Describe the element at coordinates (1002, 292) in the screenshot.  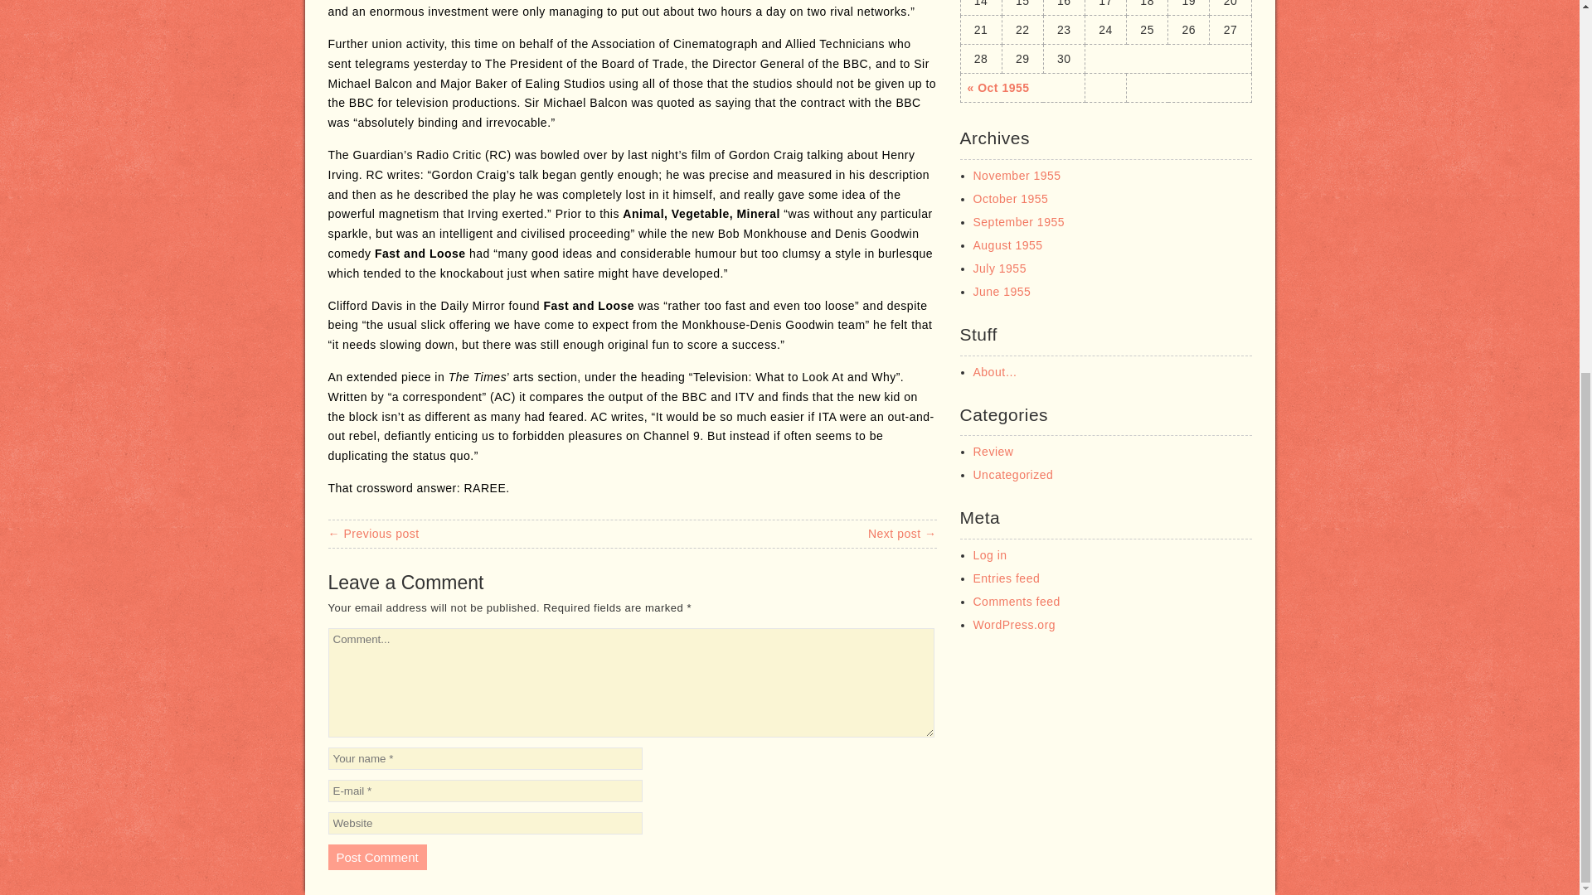
I see `June 1955` at that location.